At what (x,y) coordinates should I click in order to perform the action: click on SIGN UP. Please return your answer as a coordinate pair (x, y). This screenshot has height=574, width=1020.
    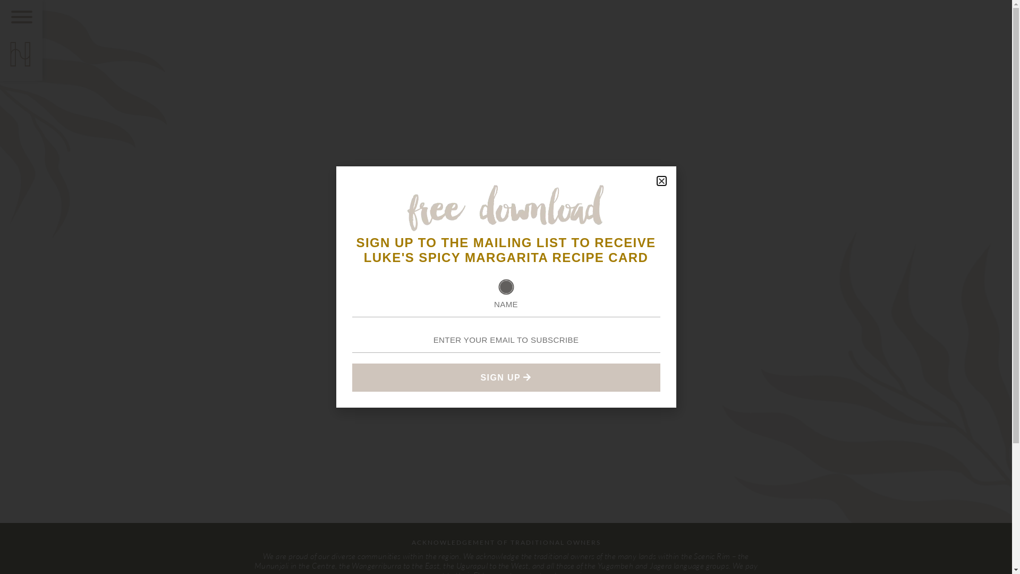
    Looking at the image, I should click on (506, 377).